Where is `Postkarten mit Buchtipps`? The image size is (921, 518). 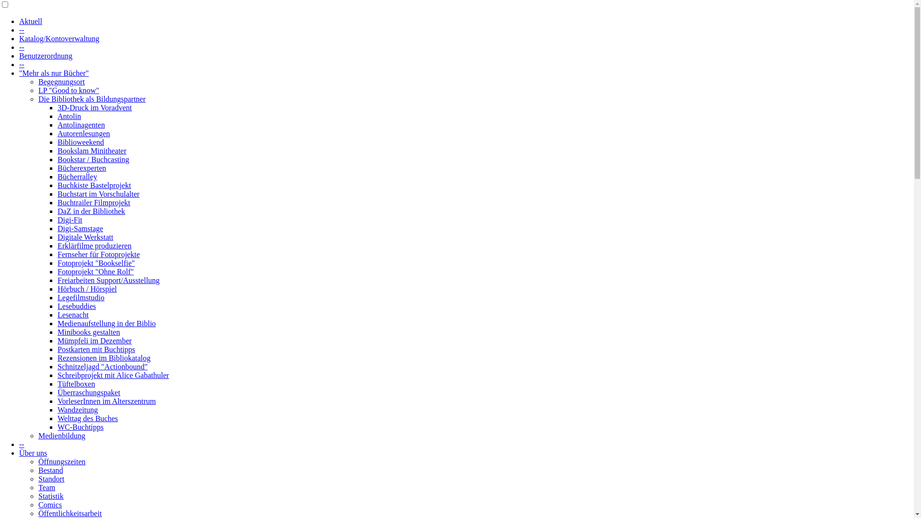 Postkarten mit Buchtipps is located at coordinates (96, 349).